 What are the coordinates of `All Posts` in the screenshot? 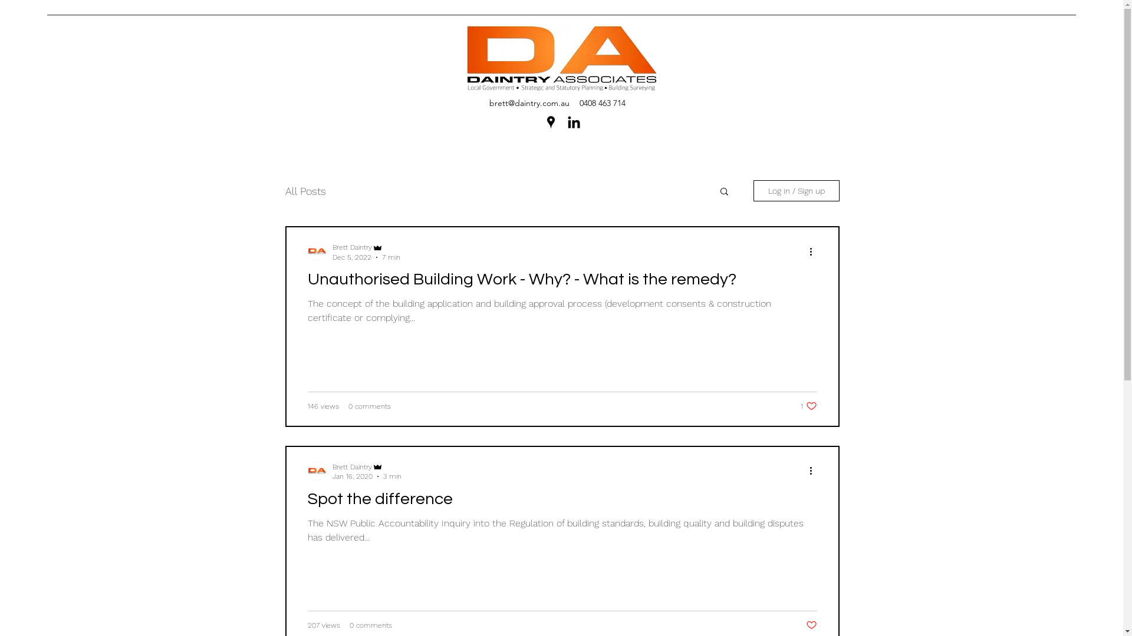 It's located at (305, 191).